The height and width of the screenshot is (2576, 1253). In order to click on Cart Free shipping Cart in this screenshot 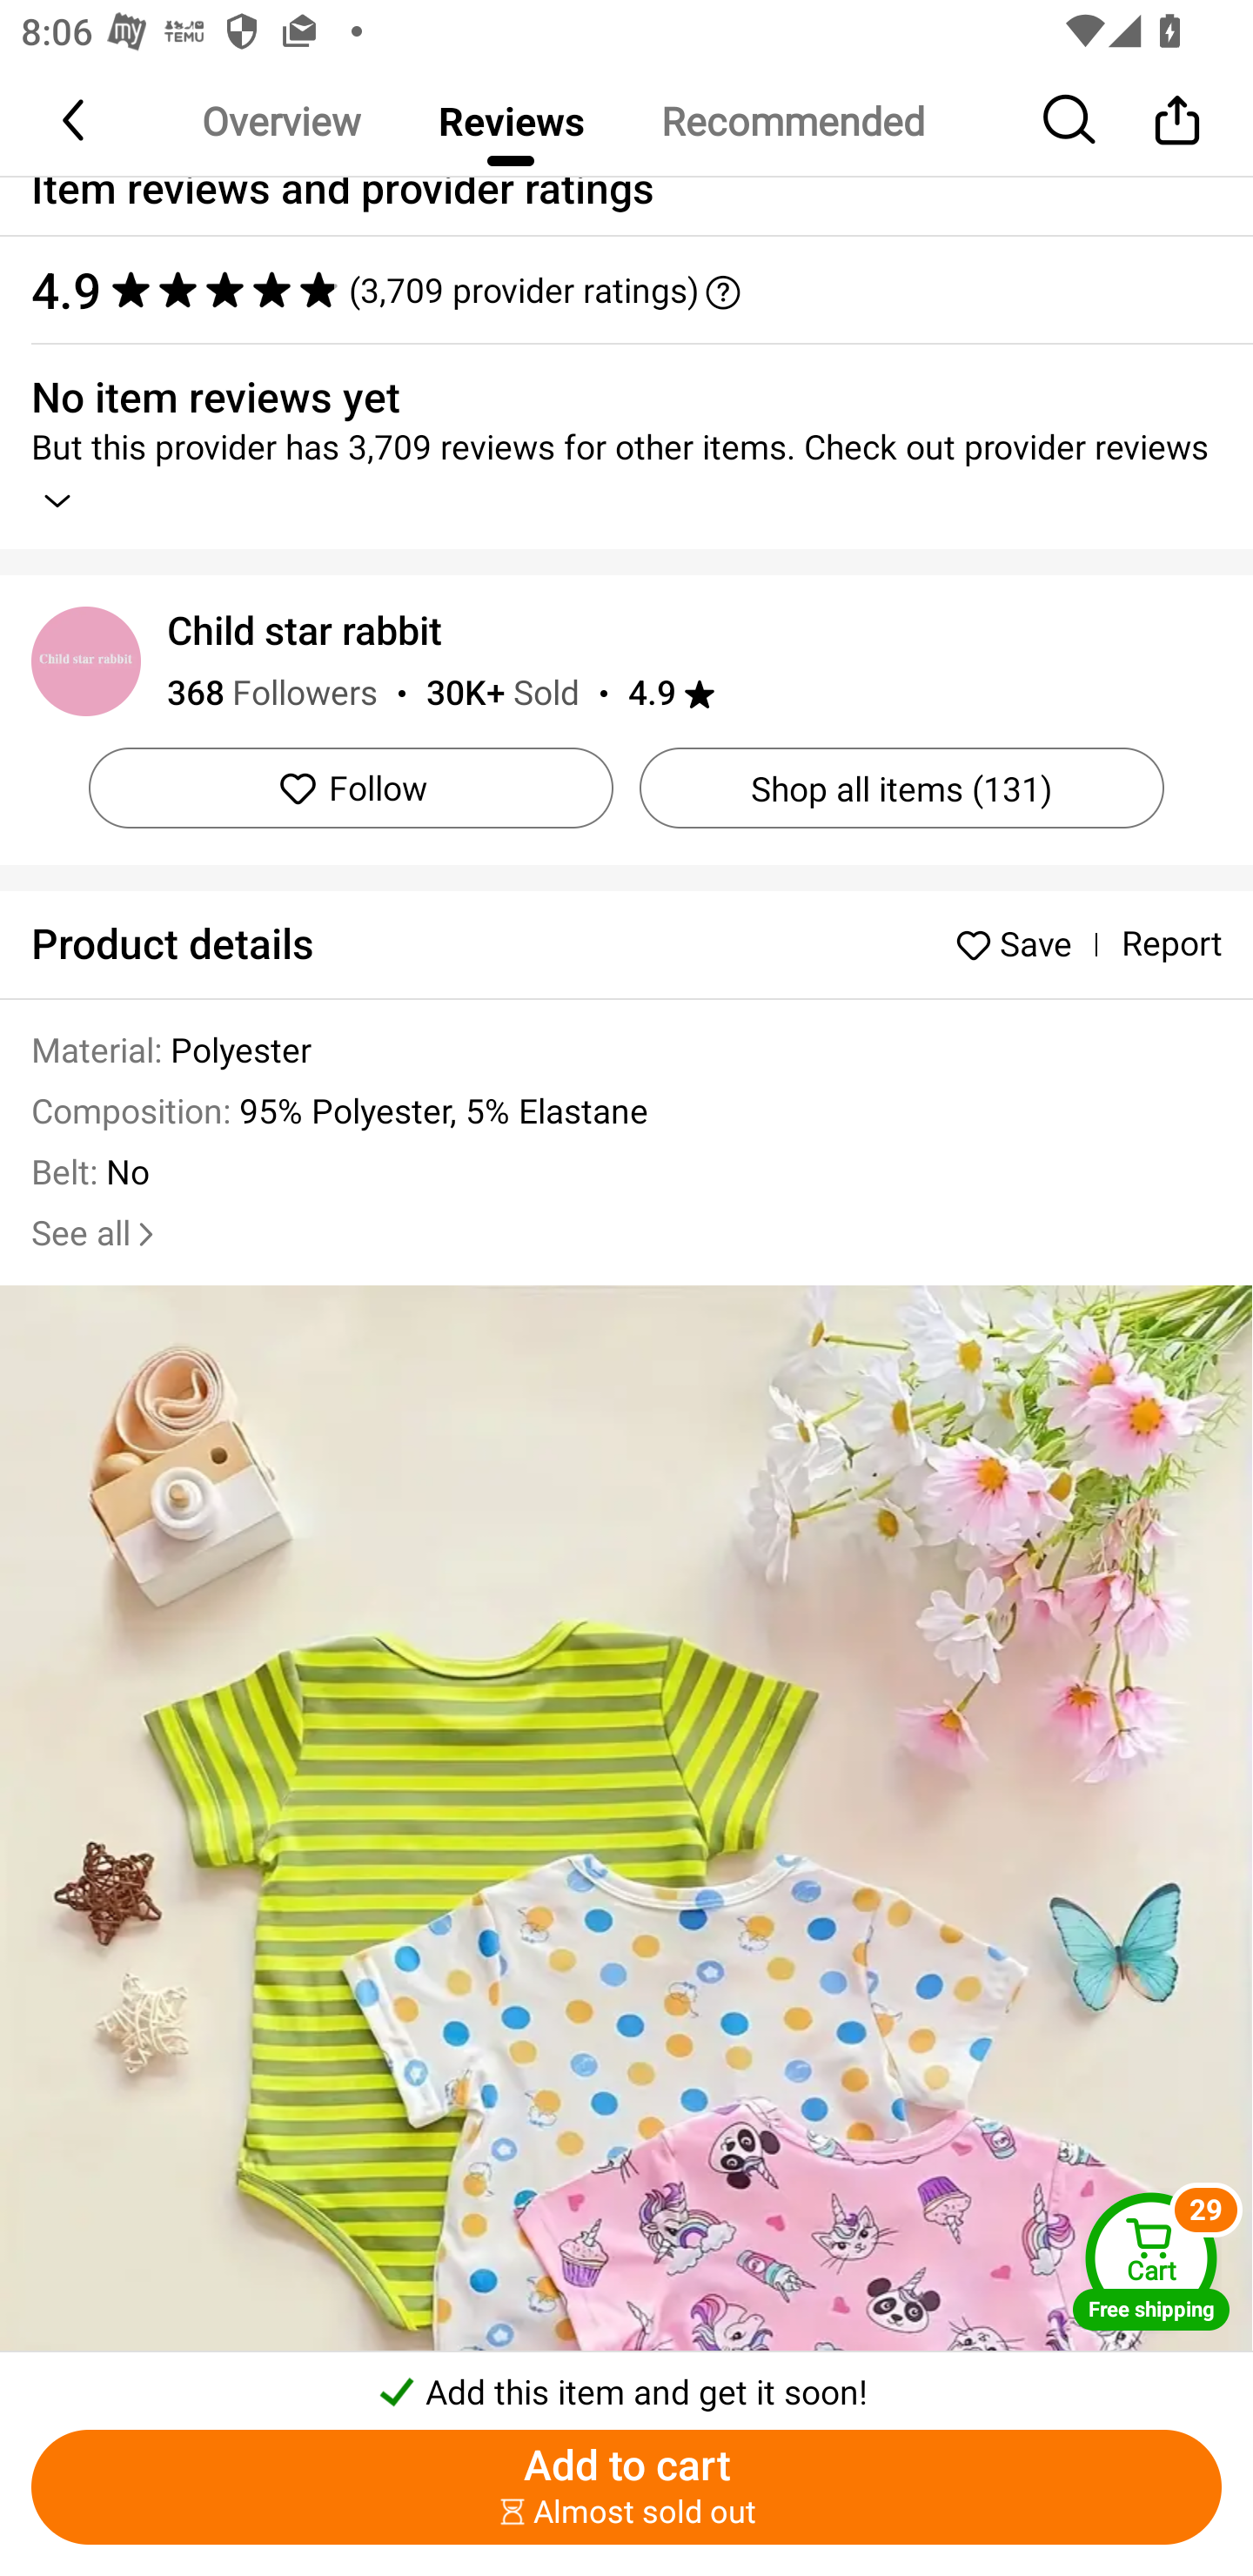, I will do `click(1151, 2260)`.